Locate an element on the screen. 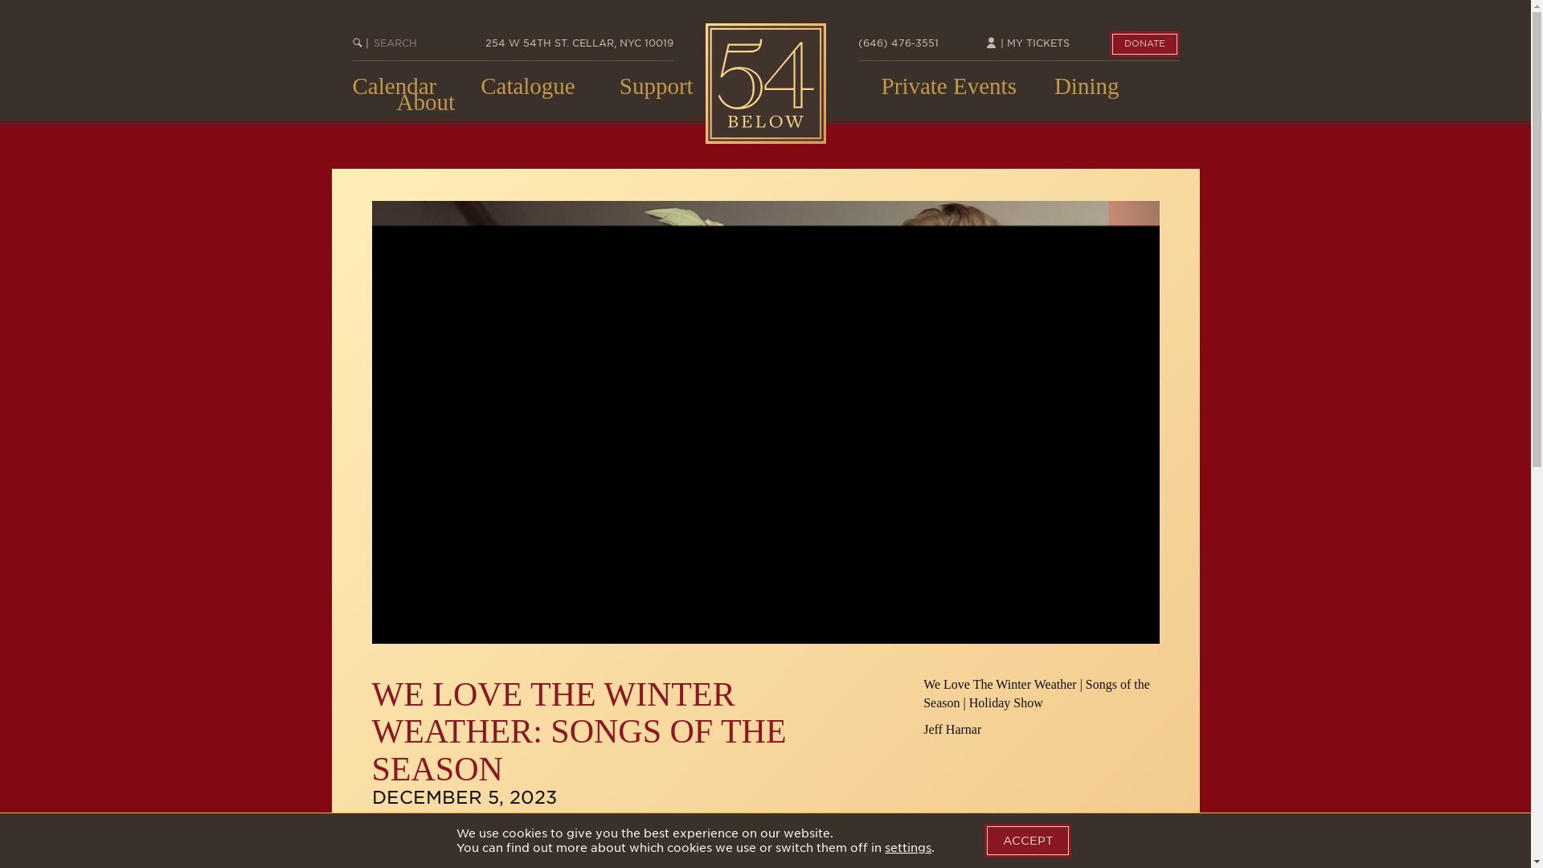 Image resolution: width=1543 pixels, height=868 pixels. About is located at coordinates (426, 101).